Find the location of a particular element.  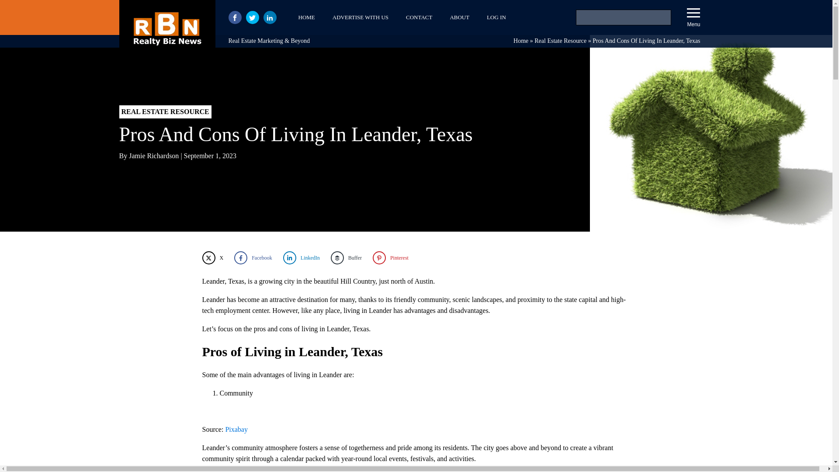

CONTACT is located at coordinates (419, 17).